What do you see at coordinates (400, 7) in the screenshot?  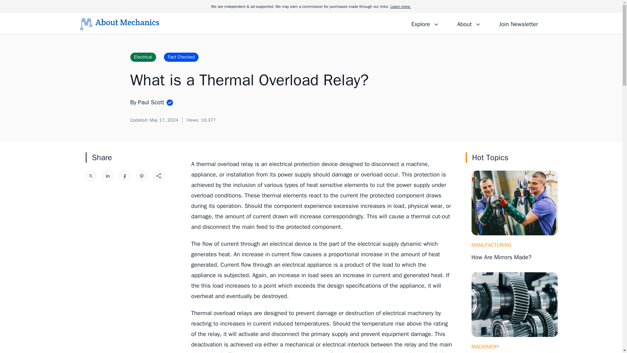 I see `Learn more.` at bounding box center [400, 7].